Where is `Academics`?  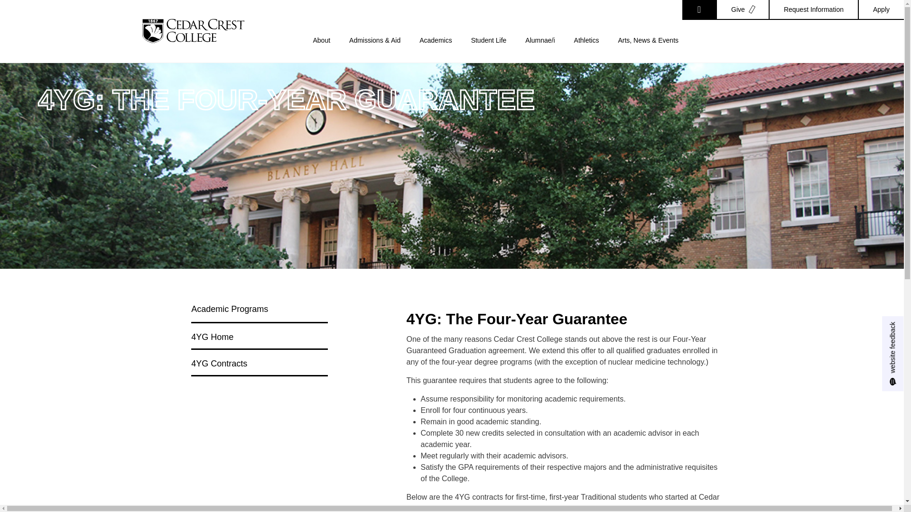 Academics is located at coordinates (436, 49).